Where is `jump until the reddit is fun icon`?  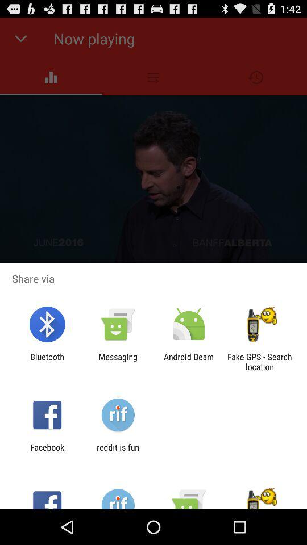
jump until the reddit is fun icon is located at coordinates (118, 452).